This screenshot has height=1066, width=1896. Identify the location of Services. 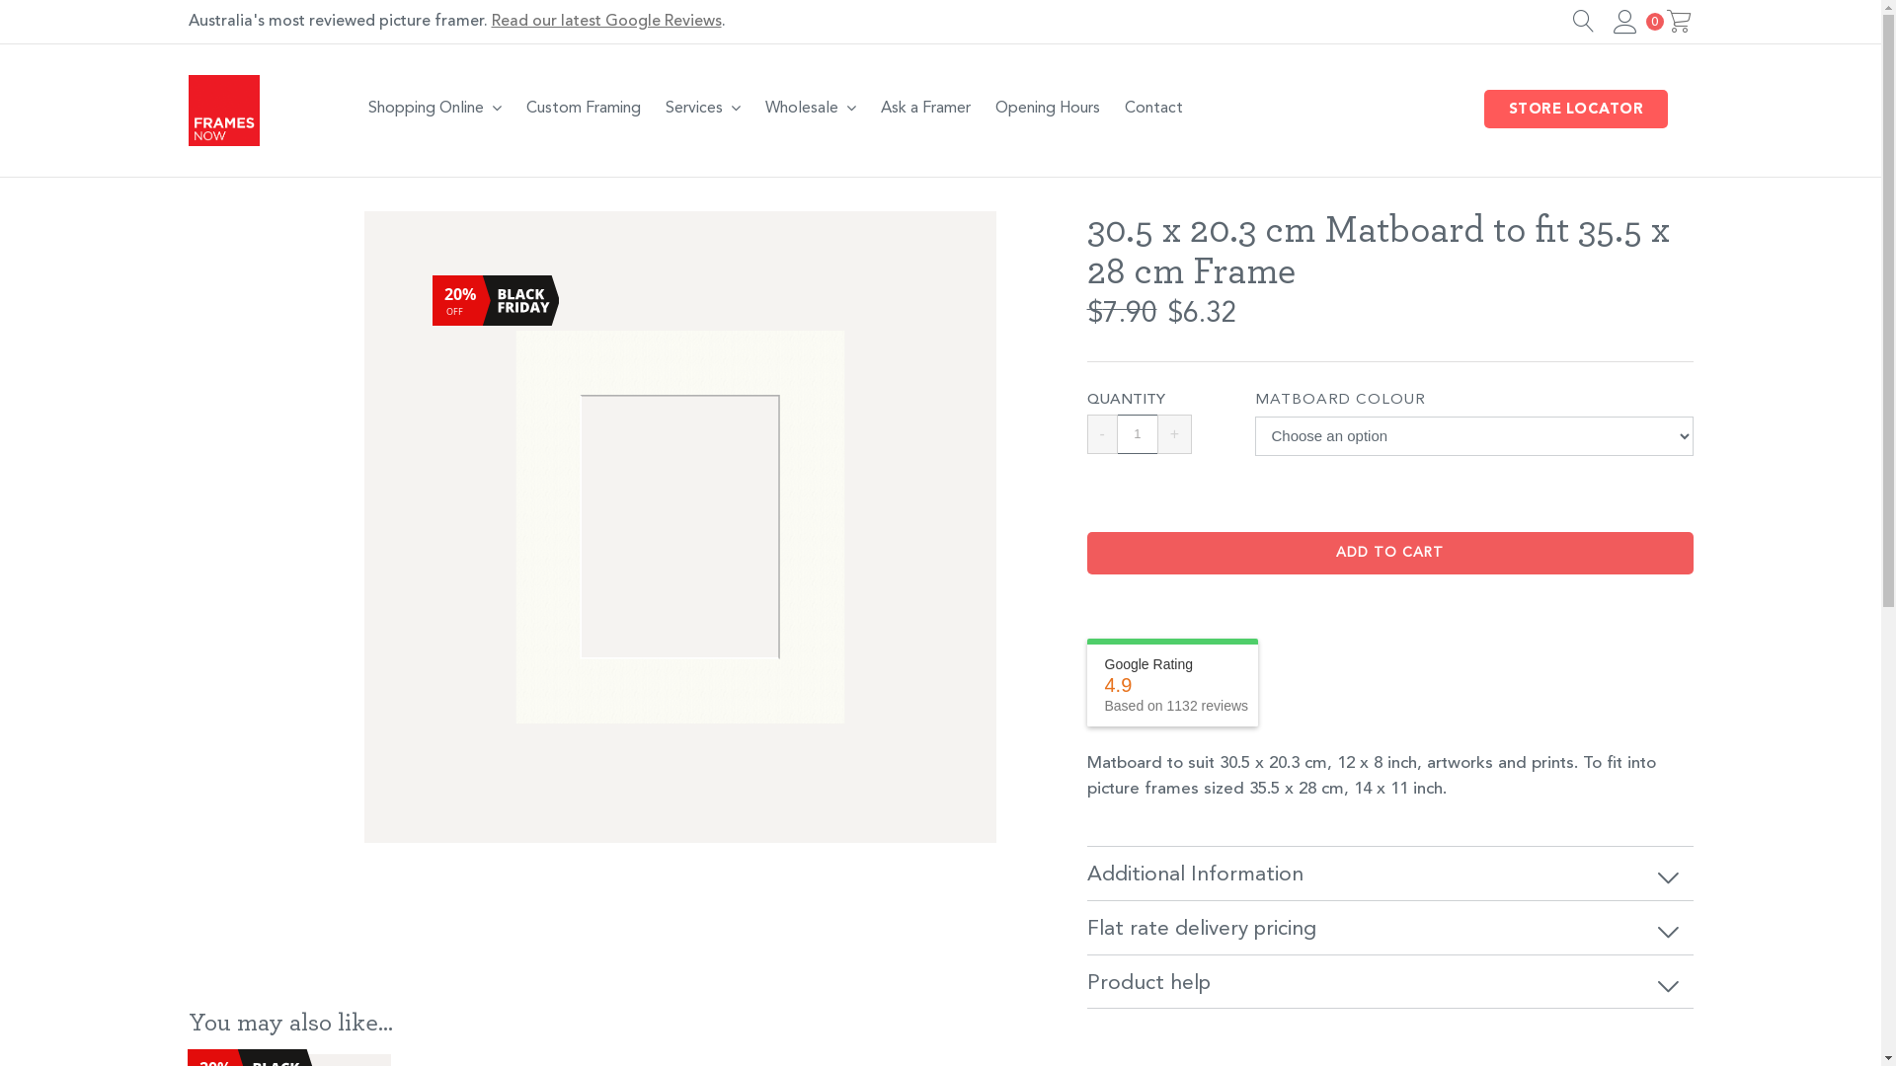
(703, 109).